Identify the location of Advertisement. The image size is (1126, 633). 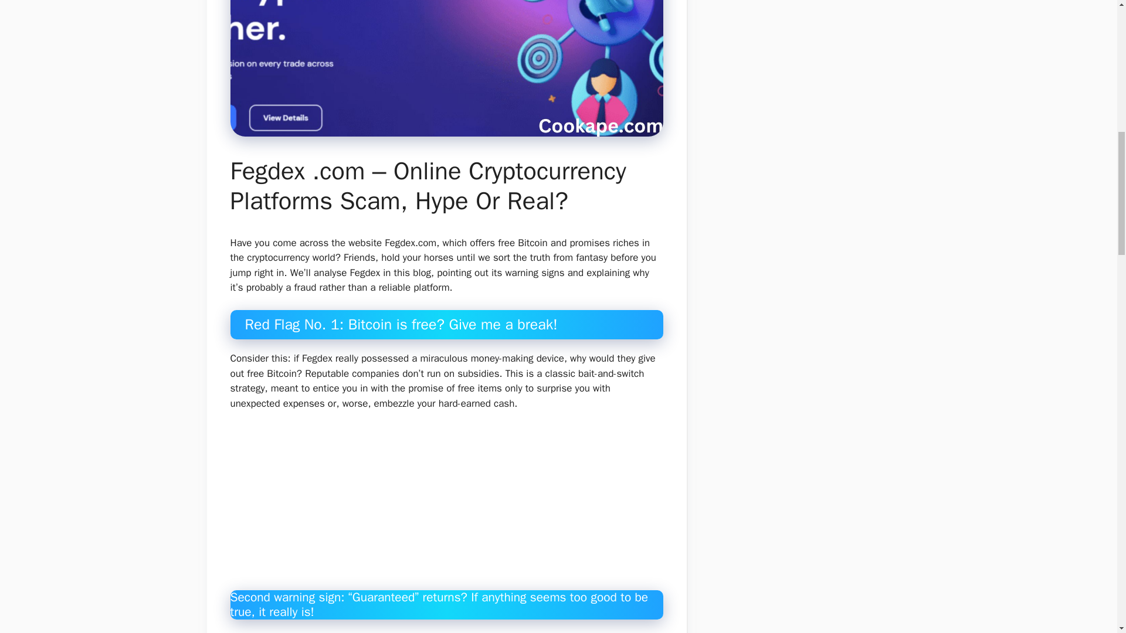
(456, 508).